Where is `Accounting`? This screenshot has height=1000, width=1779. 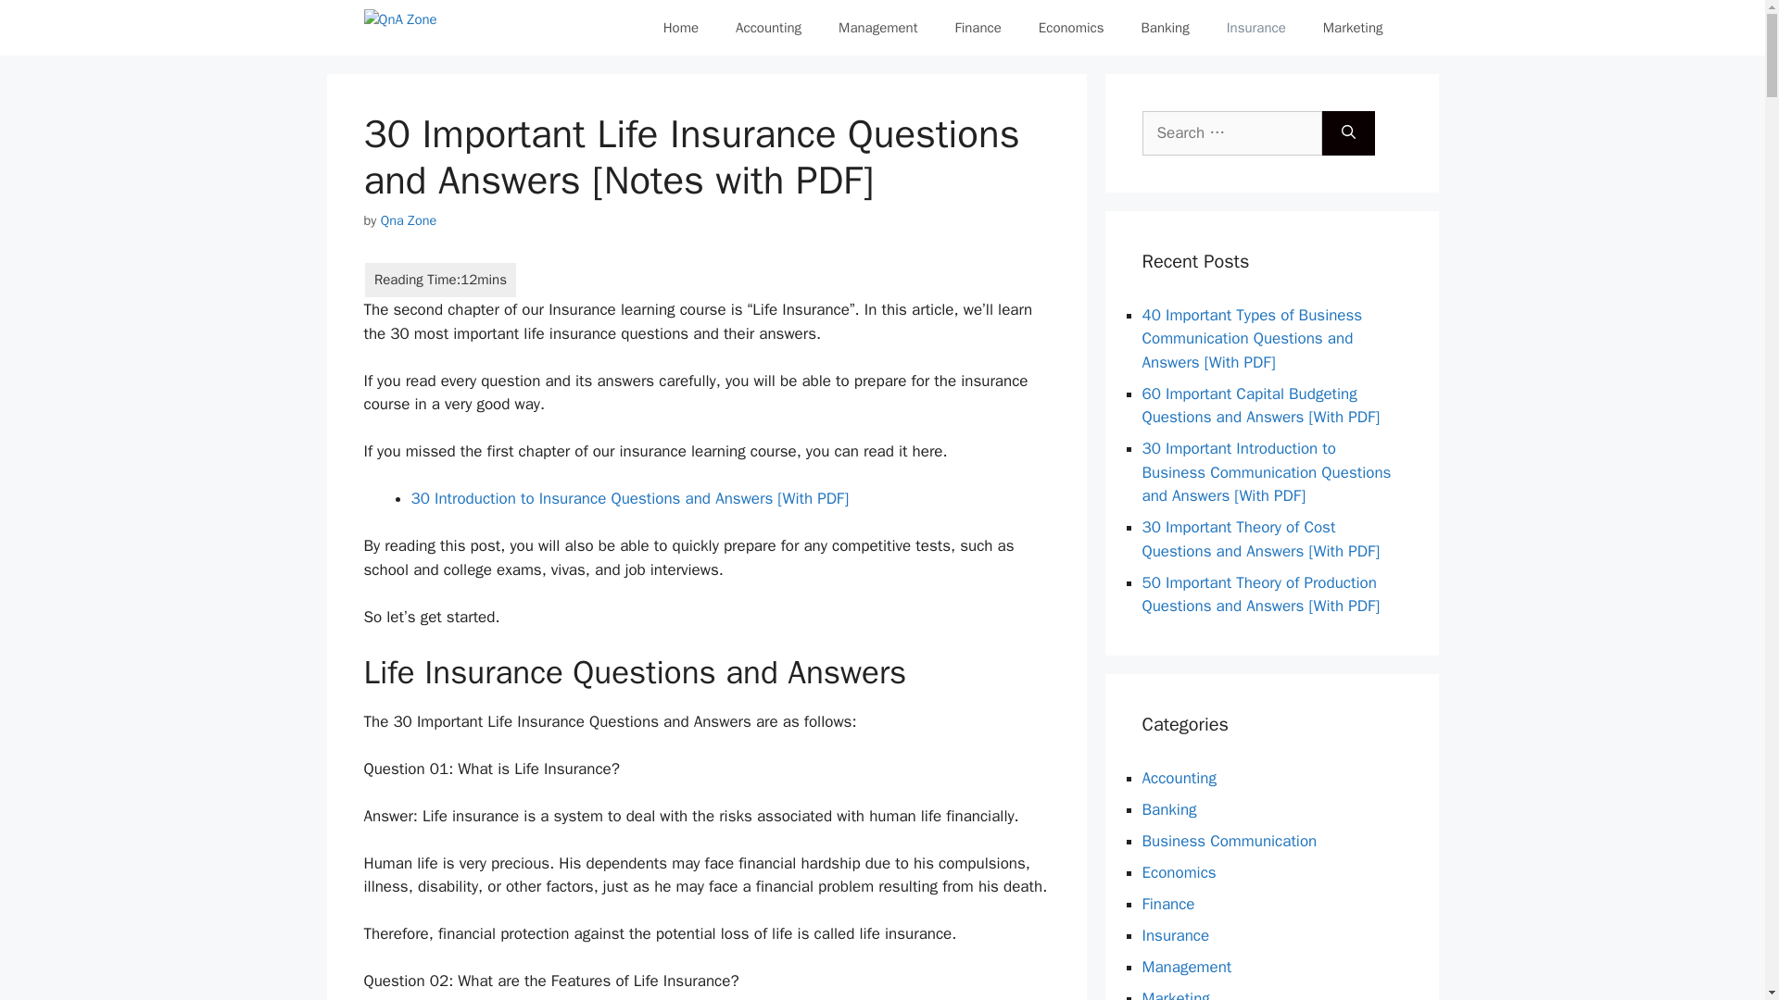
Accounting is located at coordinates (768, 28).